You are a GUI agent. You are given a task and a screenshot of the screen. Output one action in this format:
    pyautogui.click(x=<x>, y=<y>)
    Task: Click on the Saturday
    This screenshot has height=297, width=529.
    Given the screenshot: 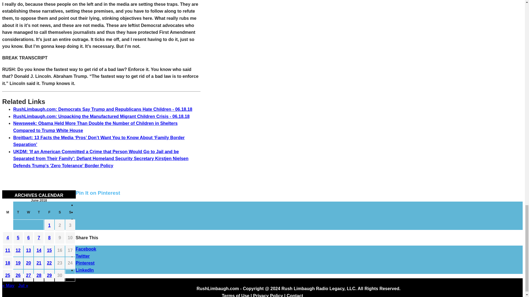 What is the action you would take?
    pyautogui.click(x=60, y=214)
    